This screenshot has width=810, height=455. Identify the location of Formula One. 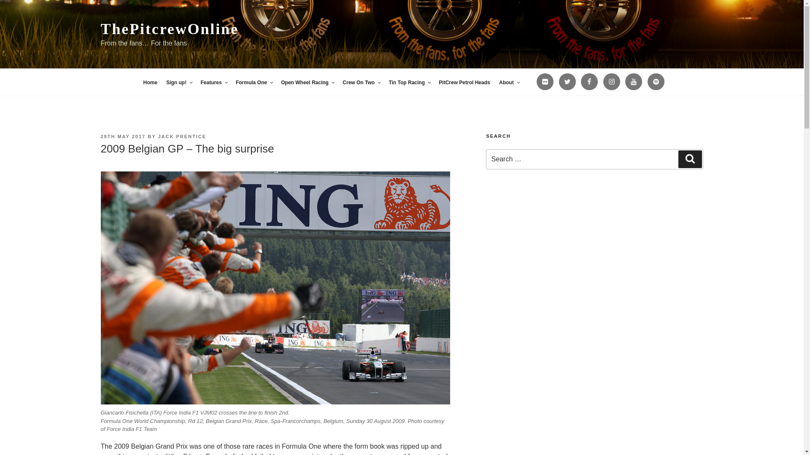
(254, 83).